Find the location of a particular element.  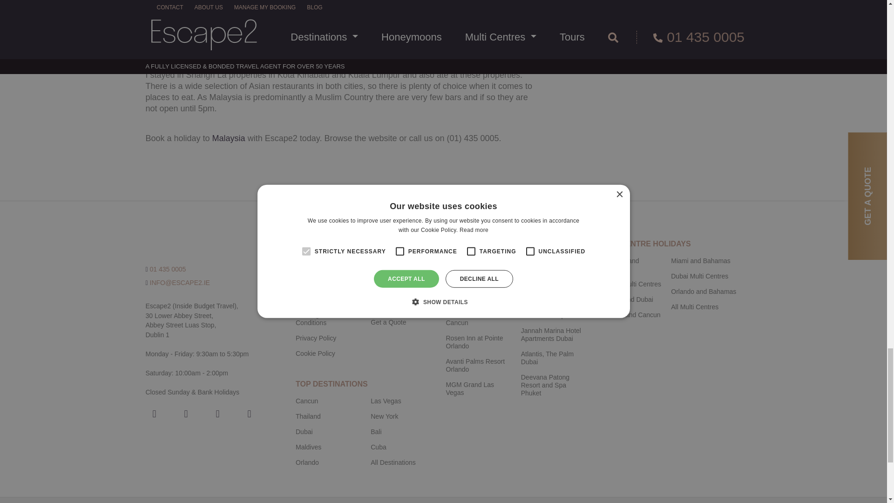

Escape2 on Instagram is located at coordinates (186, 414).